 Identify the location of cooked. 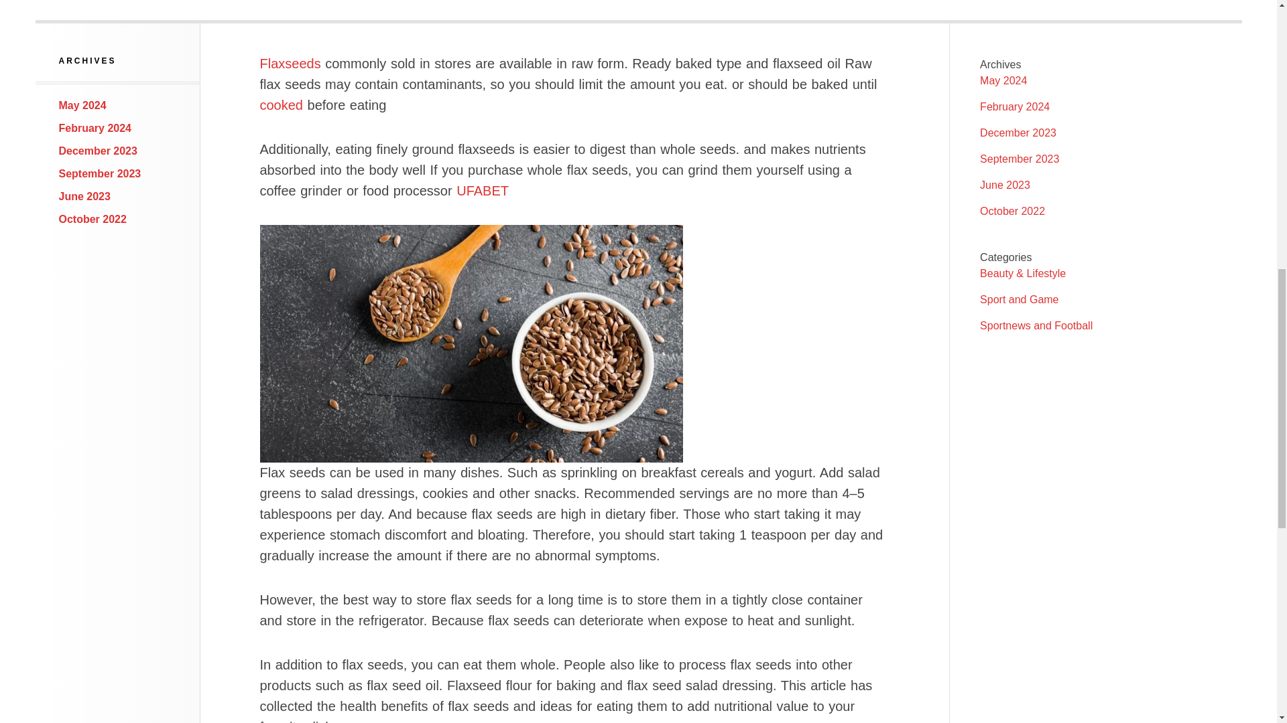
(282, 104).